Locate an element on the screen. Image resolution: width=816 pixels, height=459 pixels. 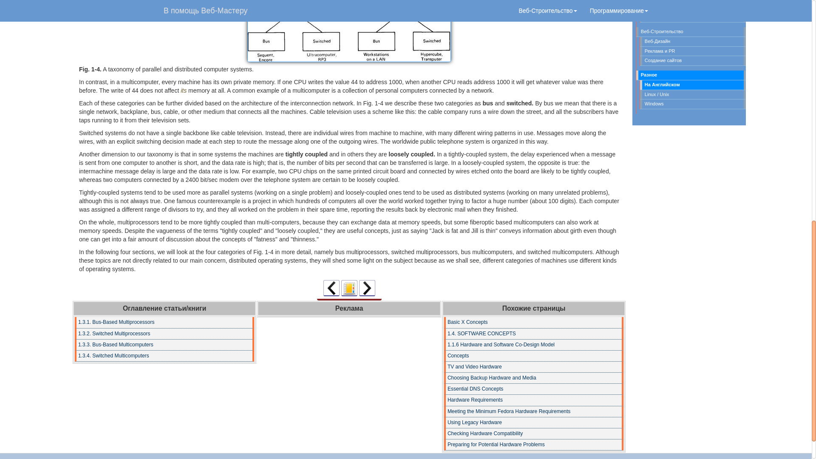
1.2.3. Disadvantages of Distributed Systems is located at coordinates (331, 288).